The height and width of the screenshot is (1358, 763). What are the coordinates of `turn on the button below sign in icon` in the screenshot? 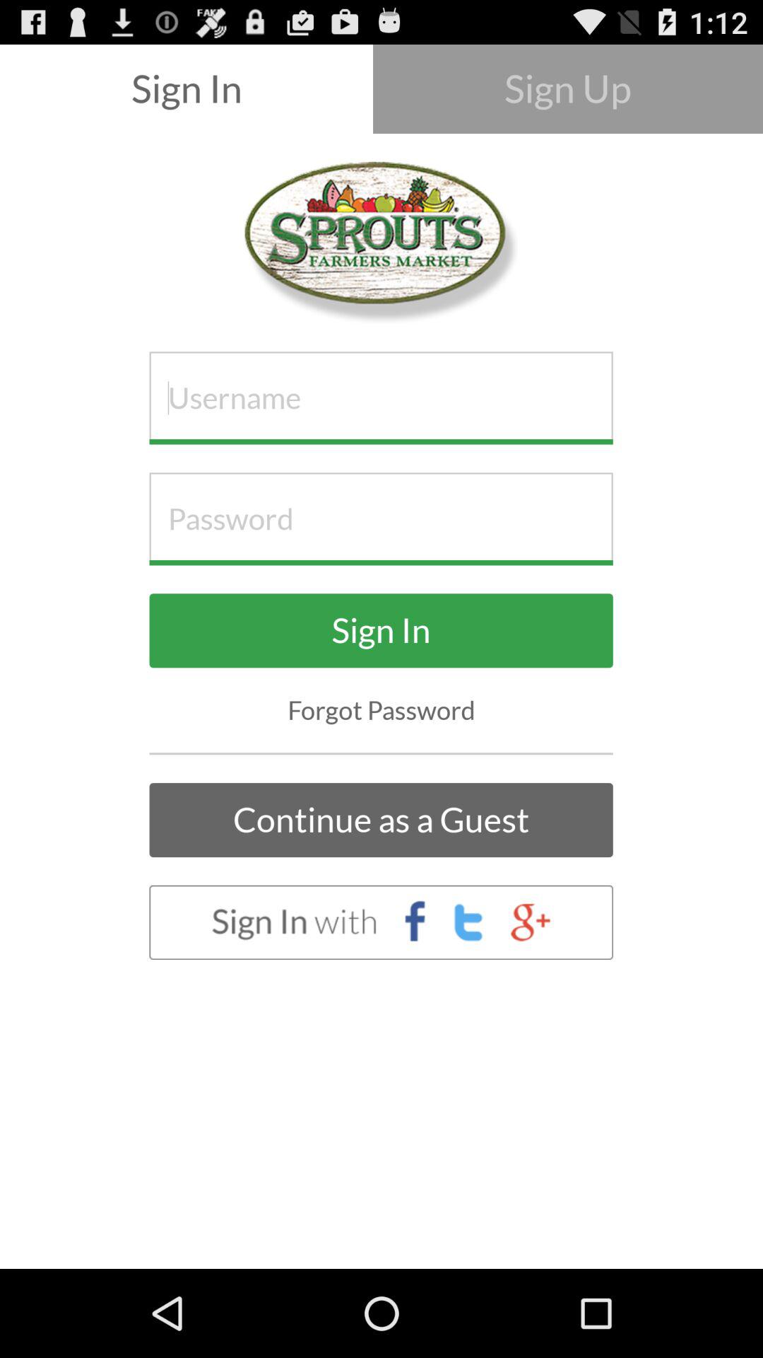 It's located at (381, 710).